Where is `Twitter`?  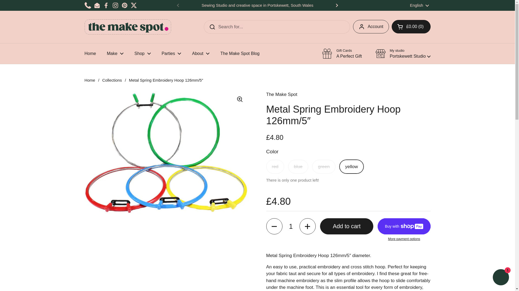
Twitter is located at coordinates (134, 5).